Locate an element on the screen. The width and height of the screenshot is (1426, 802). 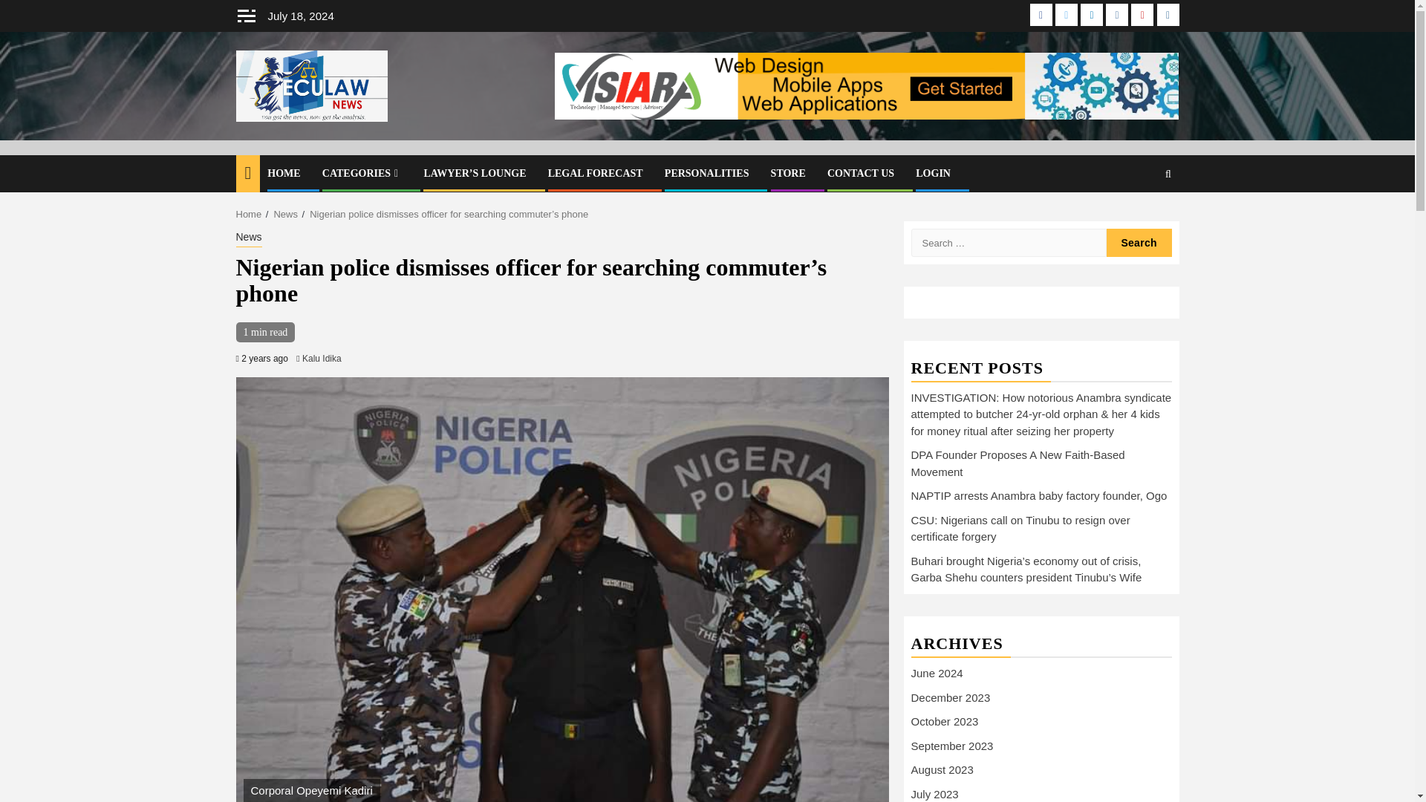
Linkedin is located at coordinates (1092, 15).